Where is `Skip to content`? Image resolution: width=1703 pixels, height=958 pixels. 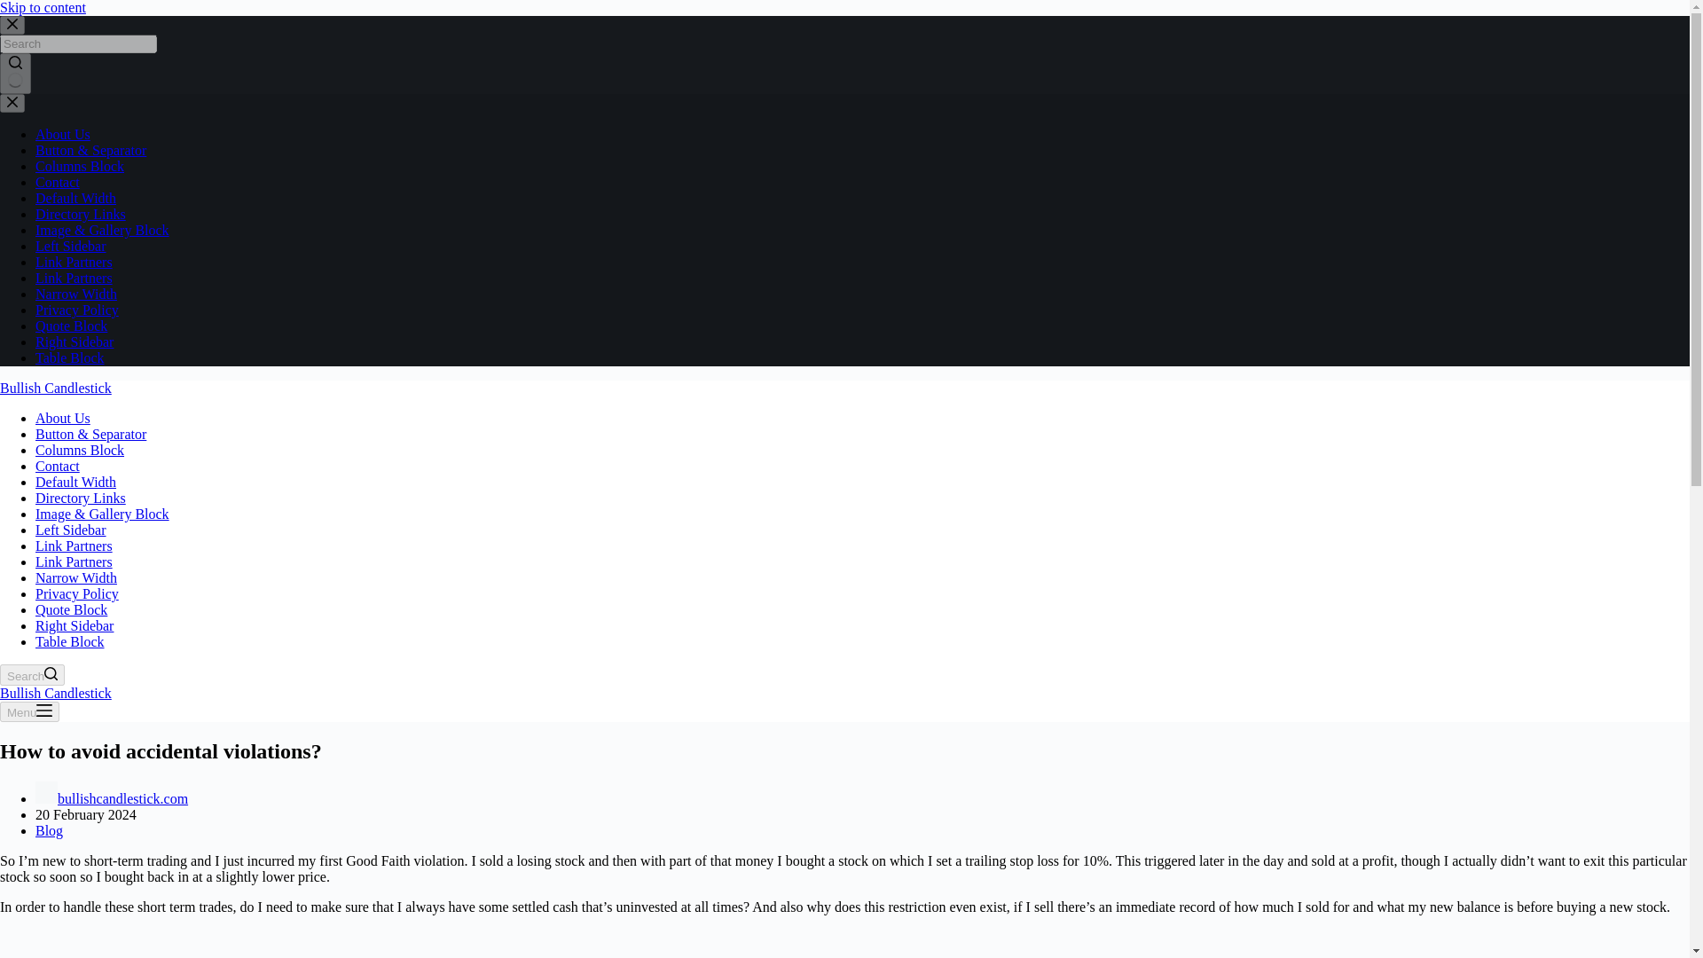 Skip to content is located at coordinates (43, 7).